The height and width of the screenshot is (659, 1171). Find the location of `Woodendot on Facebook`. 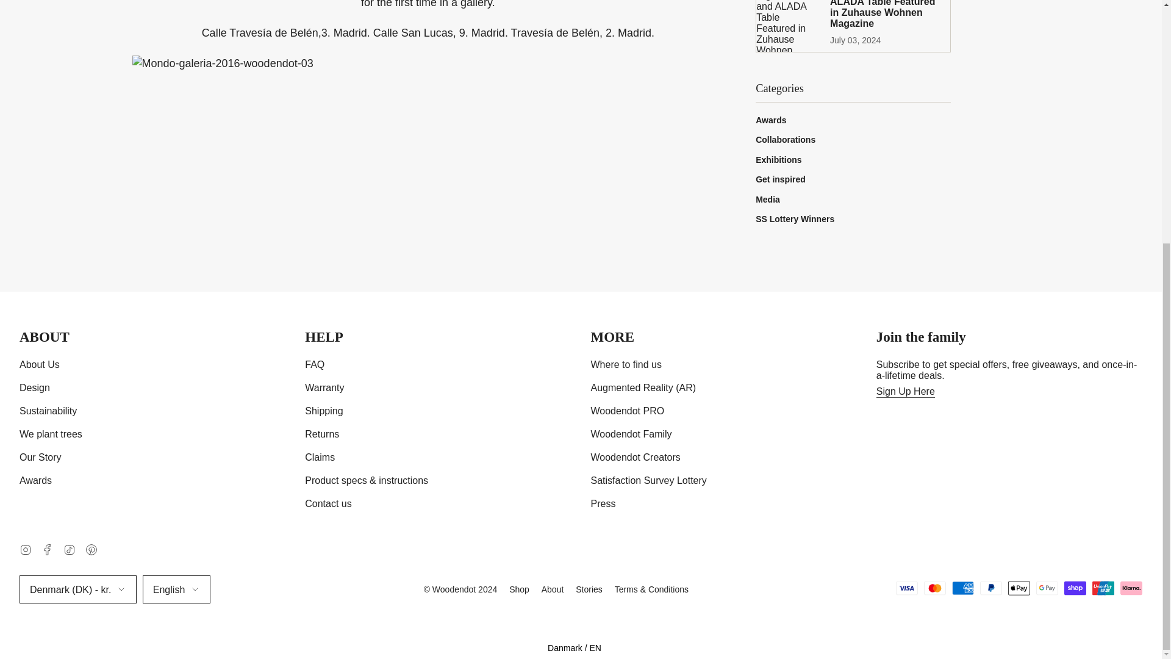

Woodendot on Facebook is located at coordinates (48, 549).